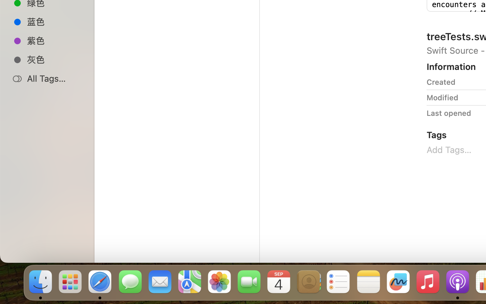  What do you see at coordinates (54, 78) in the screenshot?
I see `All Tags…` at bounding box center [54, 78].